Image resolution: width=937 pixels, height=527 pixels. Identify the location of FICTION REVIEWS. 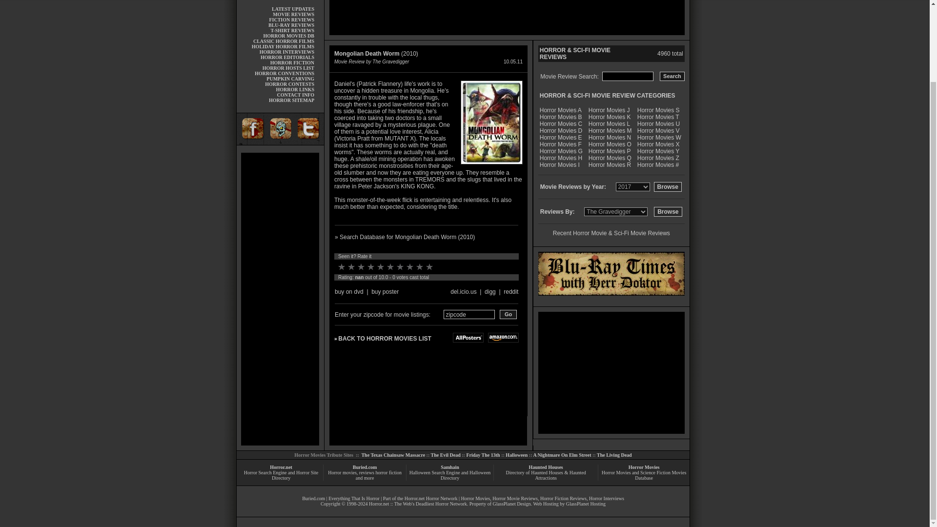
(291, 20).